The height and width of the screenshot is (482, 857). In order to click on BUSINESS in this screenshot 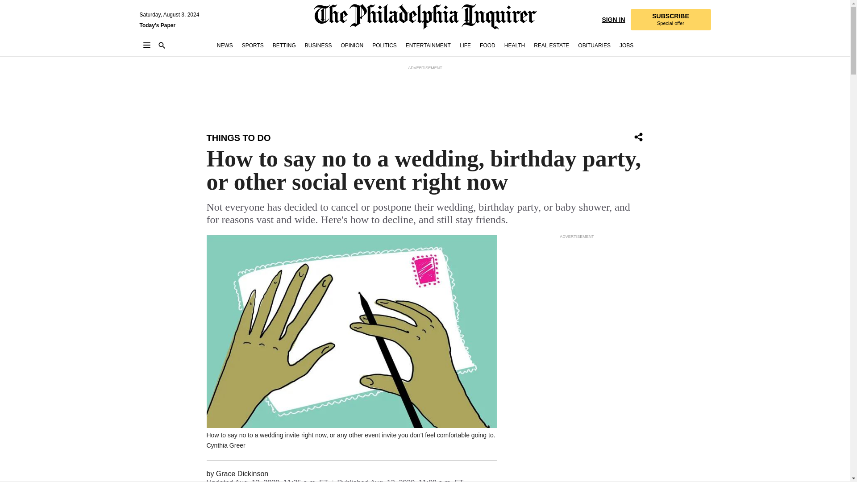, I will do `click(626, 46)`.